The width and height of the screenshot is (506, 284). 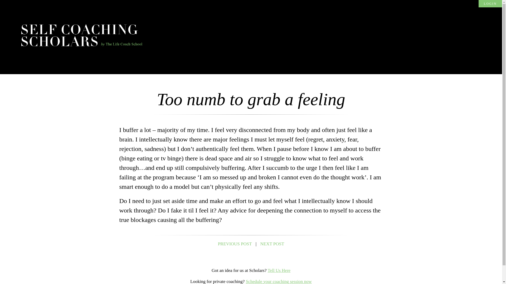 I want to click on PREVIOUS POST, so click(x=235, y=244).